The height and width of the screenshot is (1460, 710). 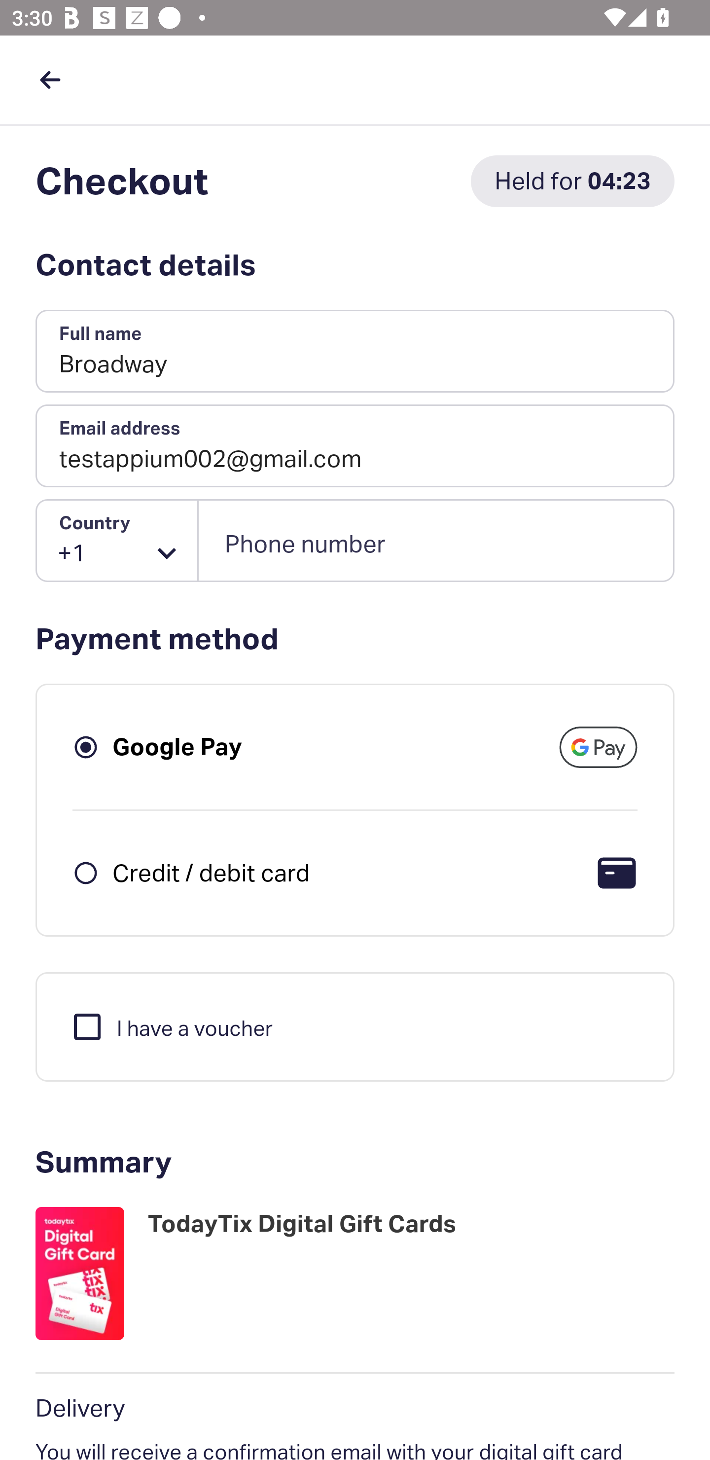 I want to click on Credit / debit card, so click(x=211, y=872).